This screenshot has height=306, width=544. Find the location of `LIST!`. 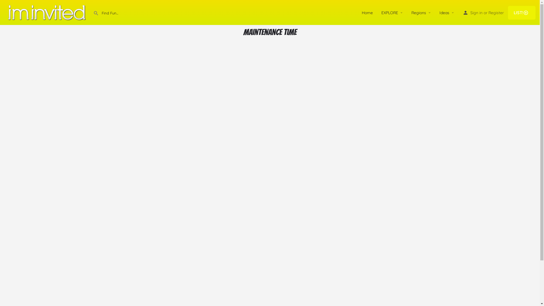

LIST! is located at coordinates (522, 12).